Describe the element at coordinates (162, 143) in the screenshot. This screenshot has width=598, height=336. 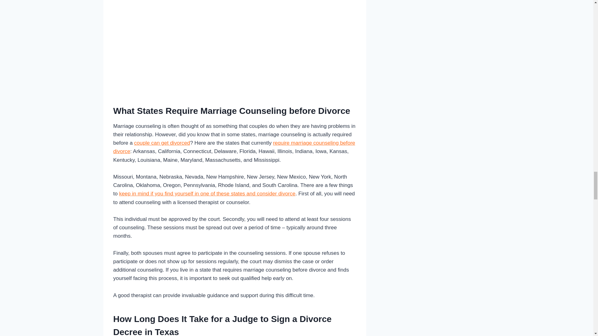
I see `couple can get divorced` at that location.